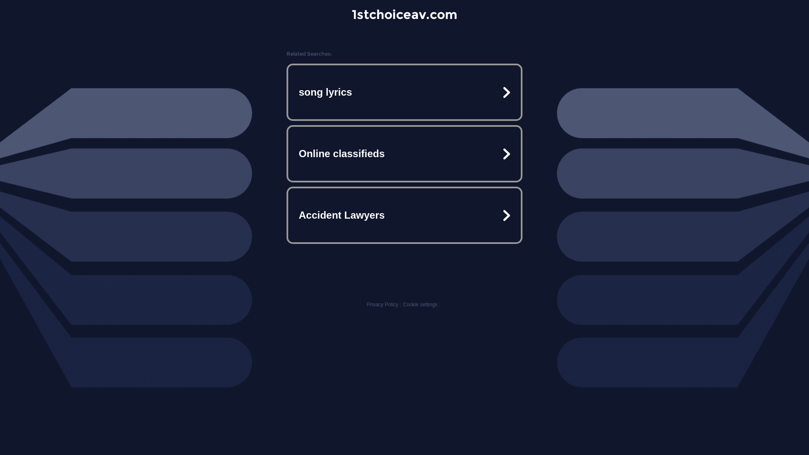 The width and height of the screenshot is (809, 455). What do you see at coordinates (420, 305) in the screenshot?
I see `Cookie settings` at bounding box center [420, 305].